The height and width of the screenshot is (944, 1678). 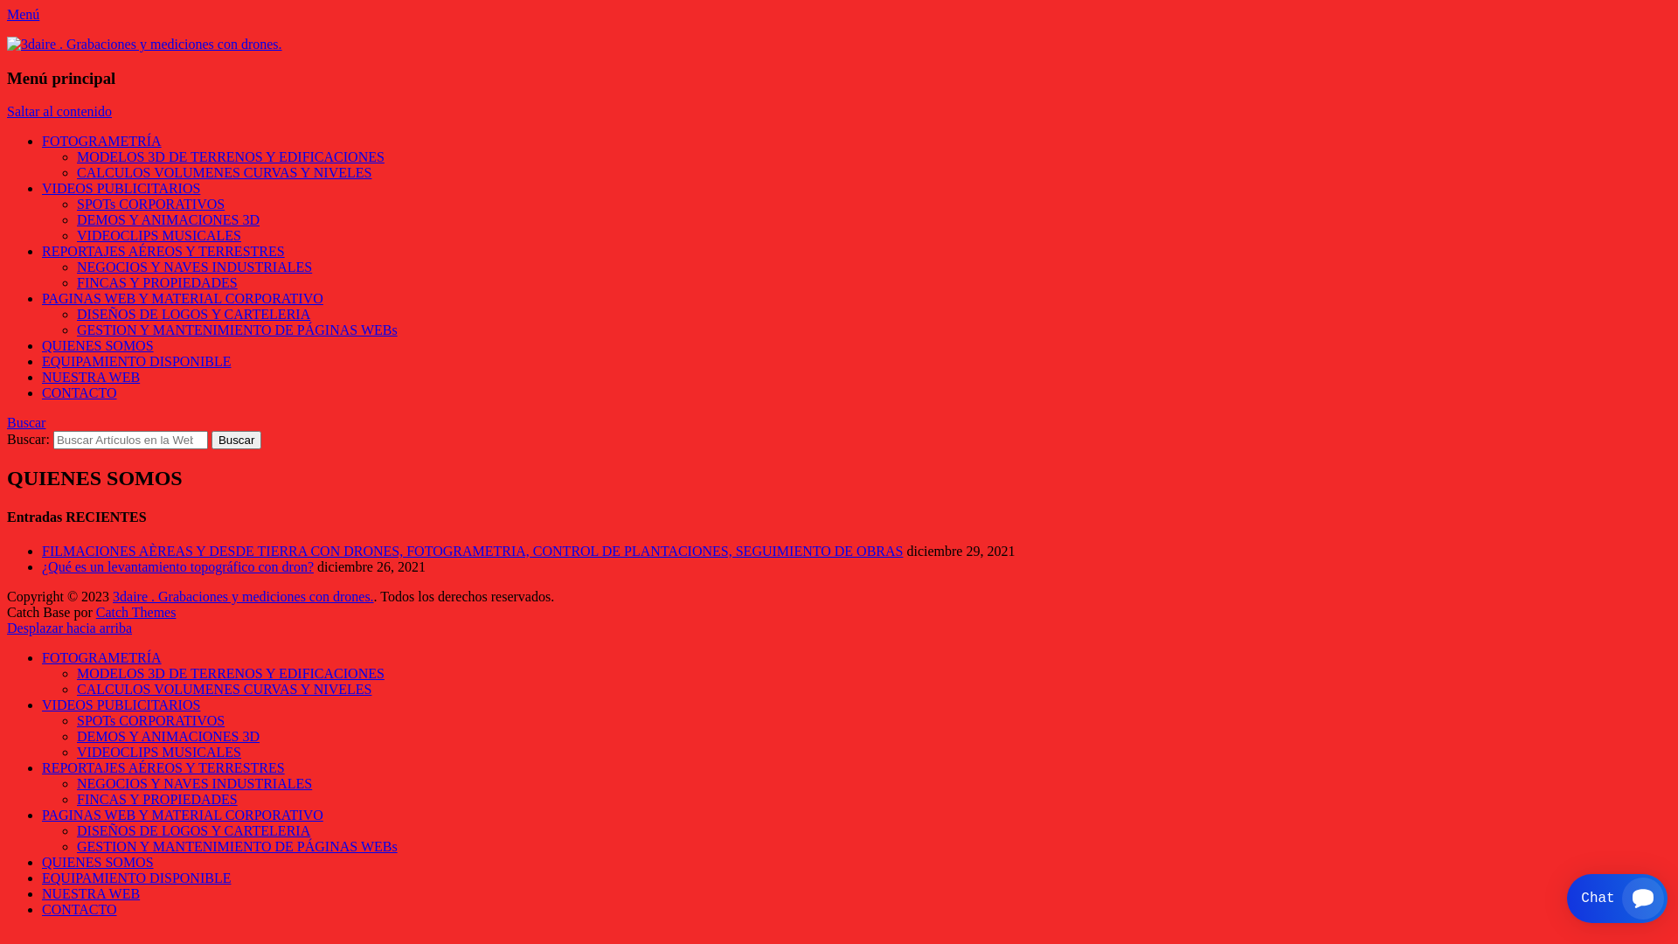 What do you see at coordinates (183, 815) in the screenshot?
I see `PAGINAS WEB Y MATERIAL CORPORATIVO` at bounding box center [183, 815].